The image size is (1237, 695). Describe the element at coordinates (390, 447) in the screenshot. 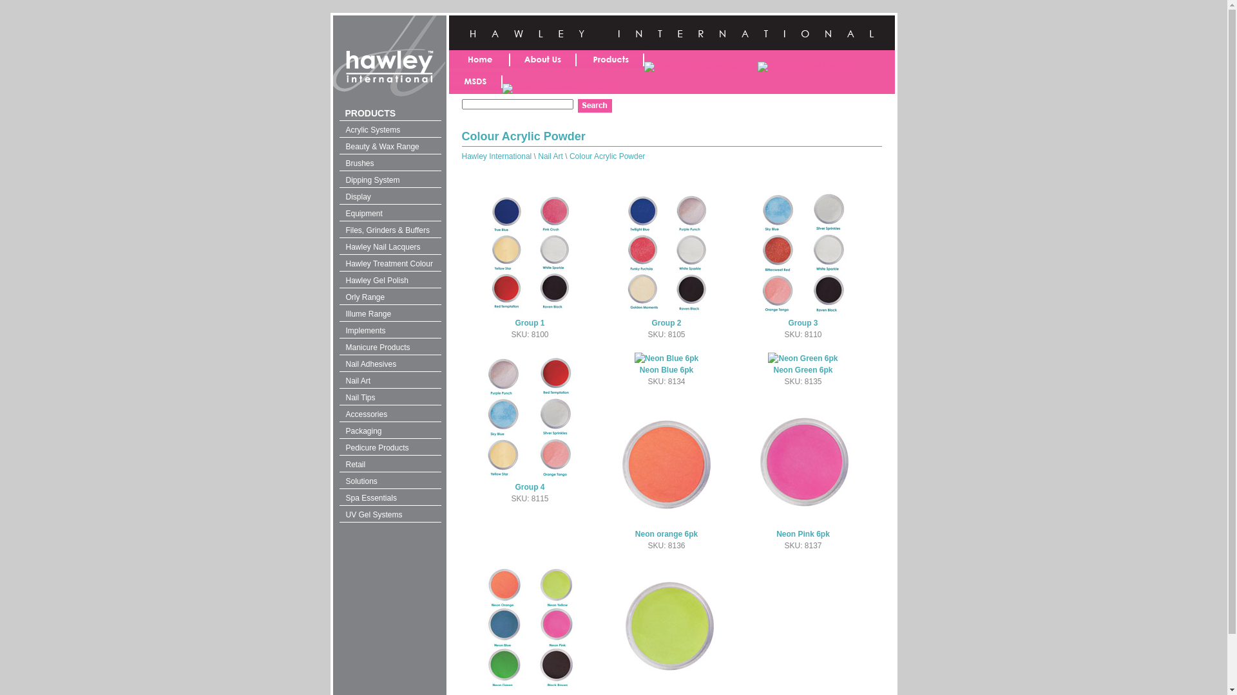

I see `Pedicure Products` at that location.